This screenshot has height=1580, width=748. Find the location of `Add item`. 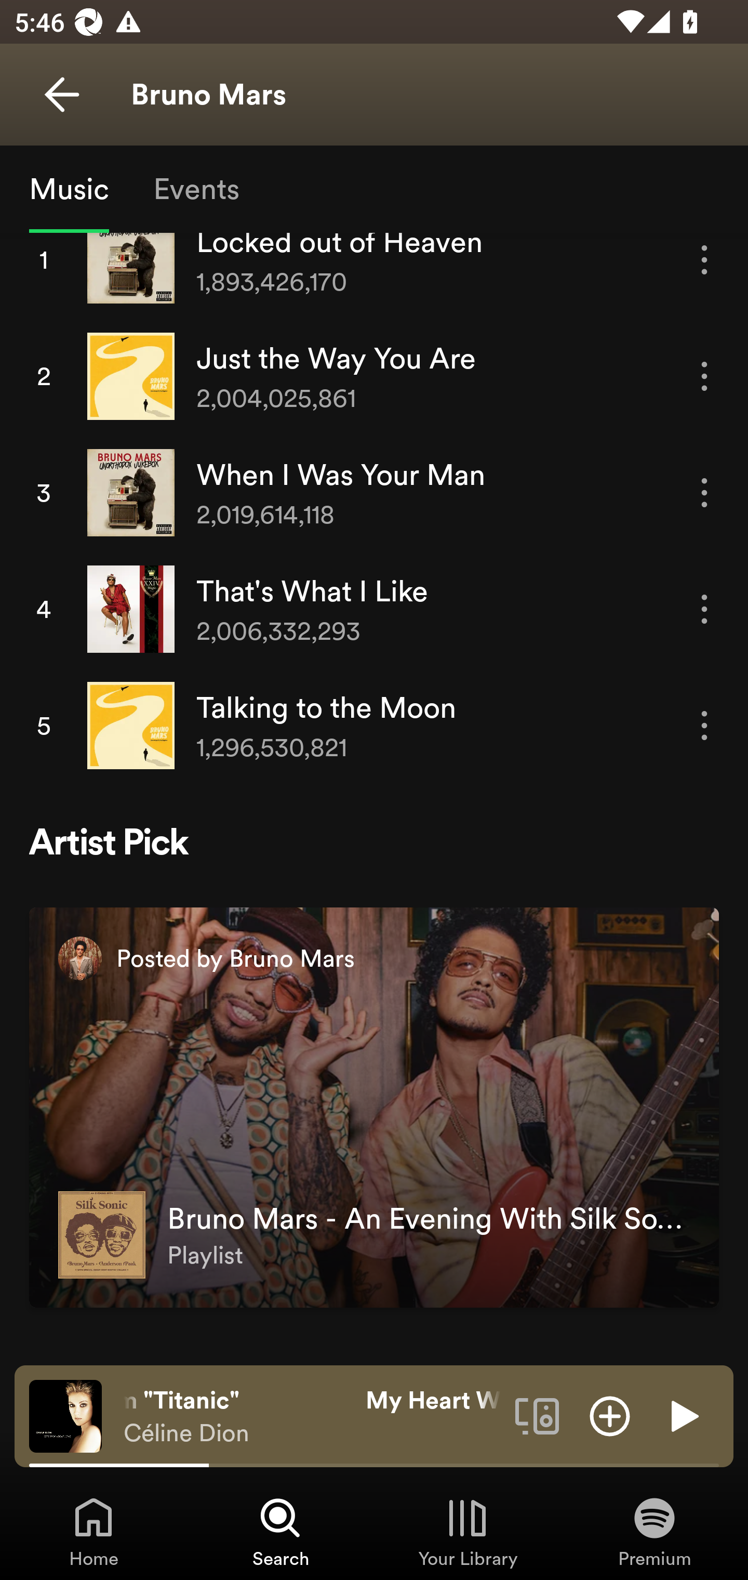

Add item is located at coordinates (610, 1415).